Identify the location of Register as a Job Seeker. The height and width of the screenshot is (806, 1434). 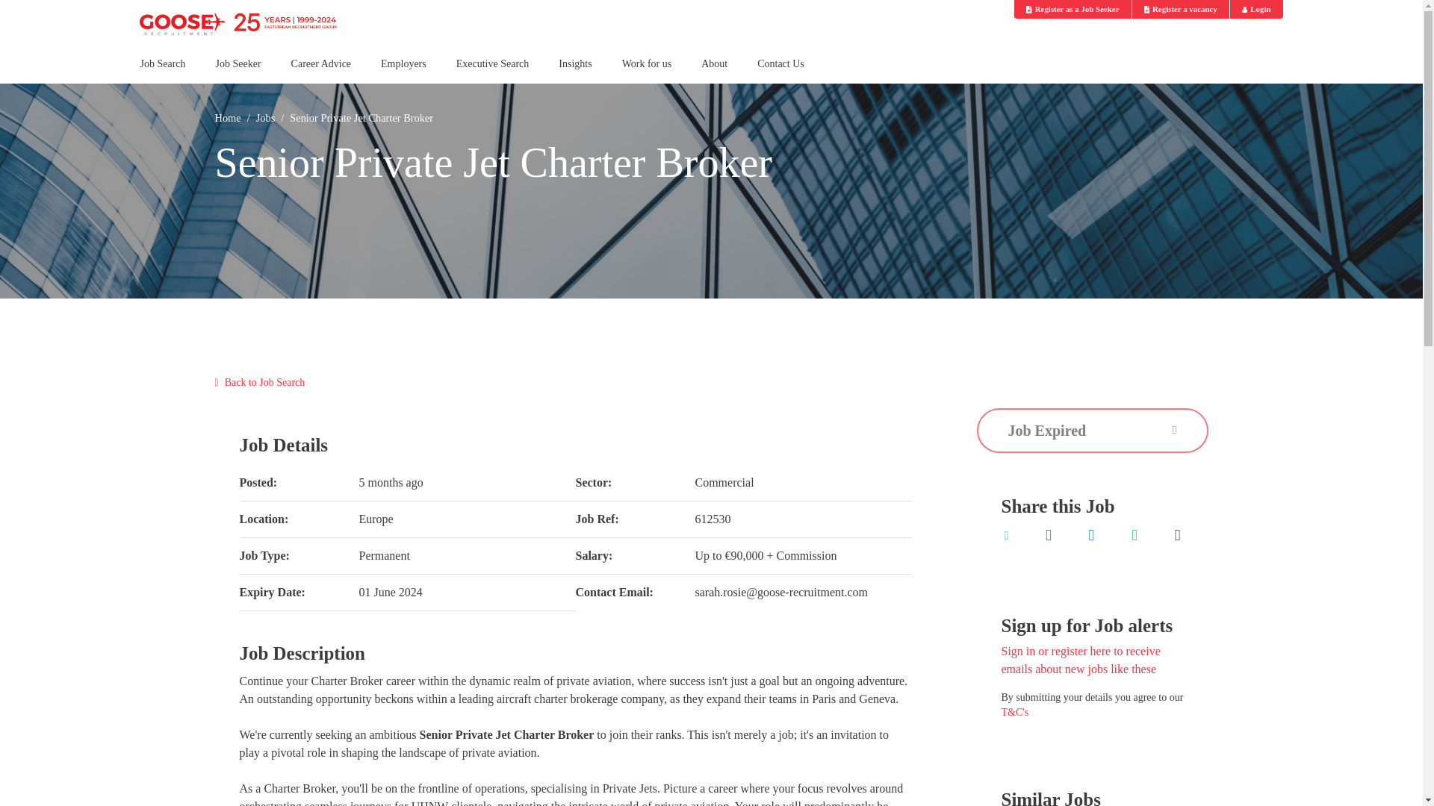
(1073, 9).